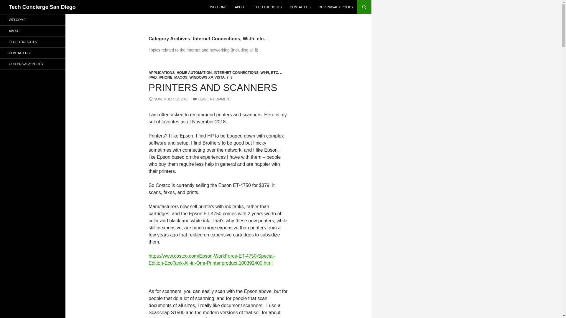  What do you see at coordinates (248, 72) in the screenshot?
I see `INTERNET CONNECTIONS, WI-FI, ETC. .` at bounding box center [248, 72].